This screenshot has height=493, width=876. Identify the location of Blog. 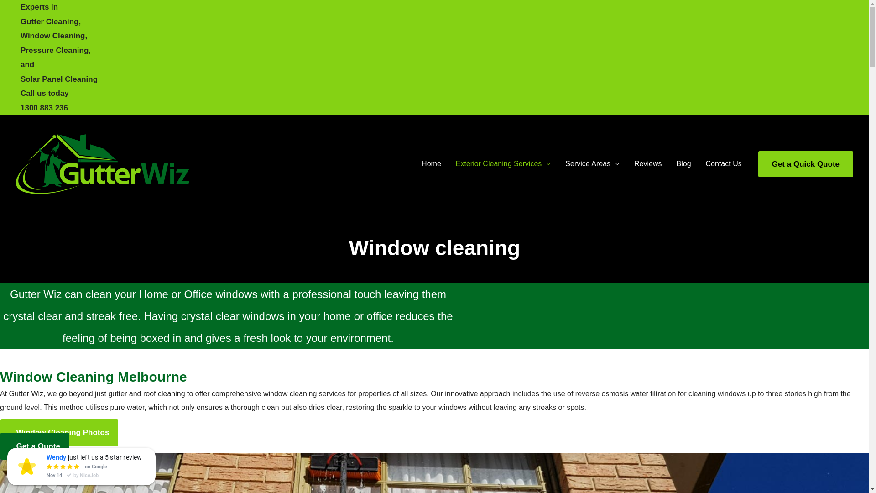
(684, 164).